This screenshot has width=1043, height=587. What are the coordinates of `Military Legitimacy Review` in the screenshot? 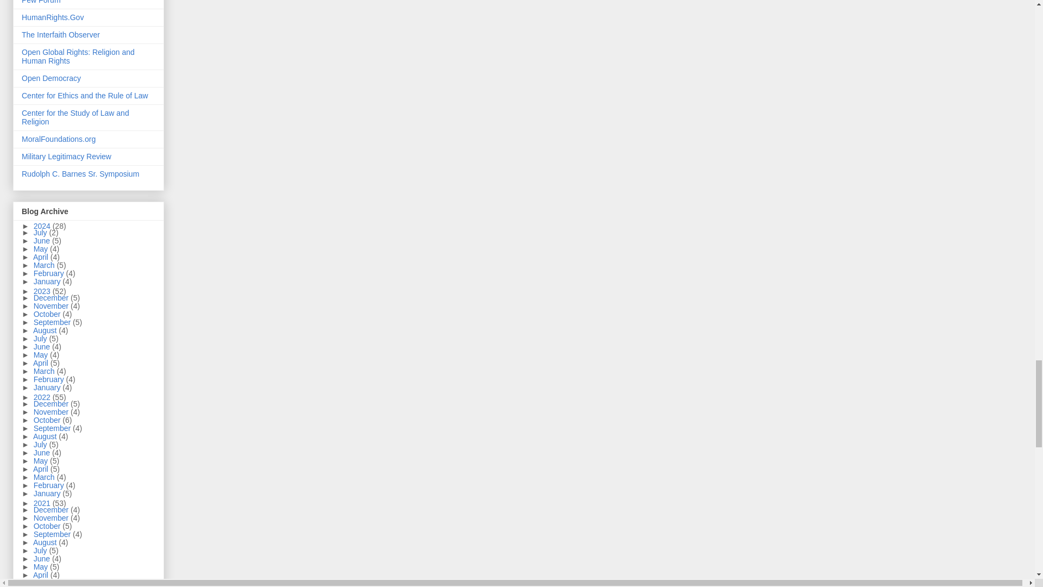 It's located at (66, 156).